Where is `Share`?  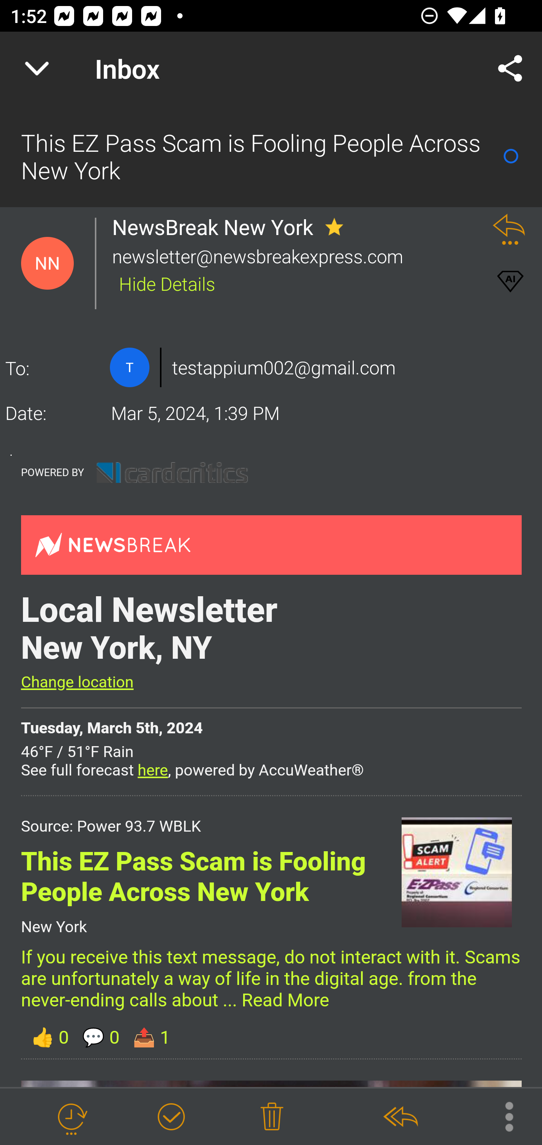
Share is located at coordinates (510, 69).